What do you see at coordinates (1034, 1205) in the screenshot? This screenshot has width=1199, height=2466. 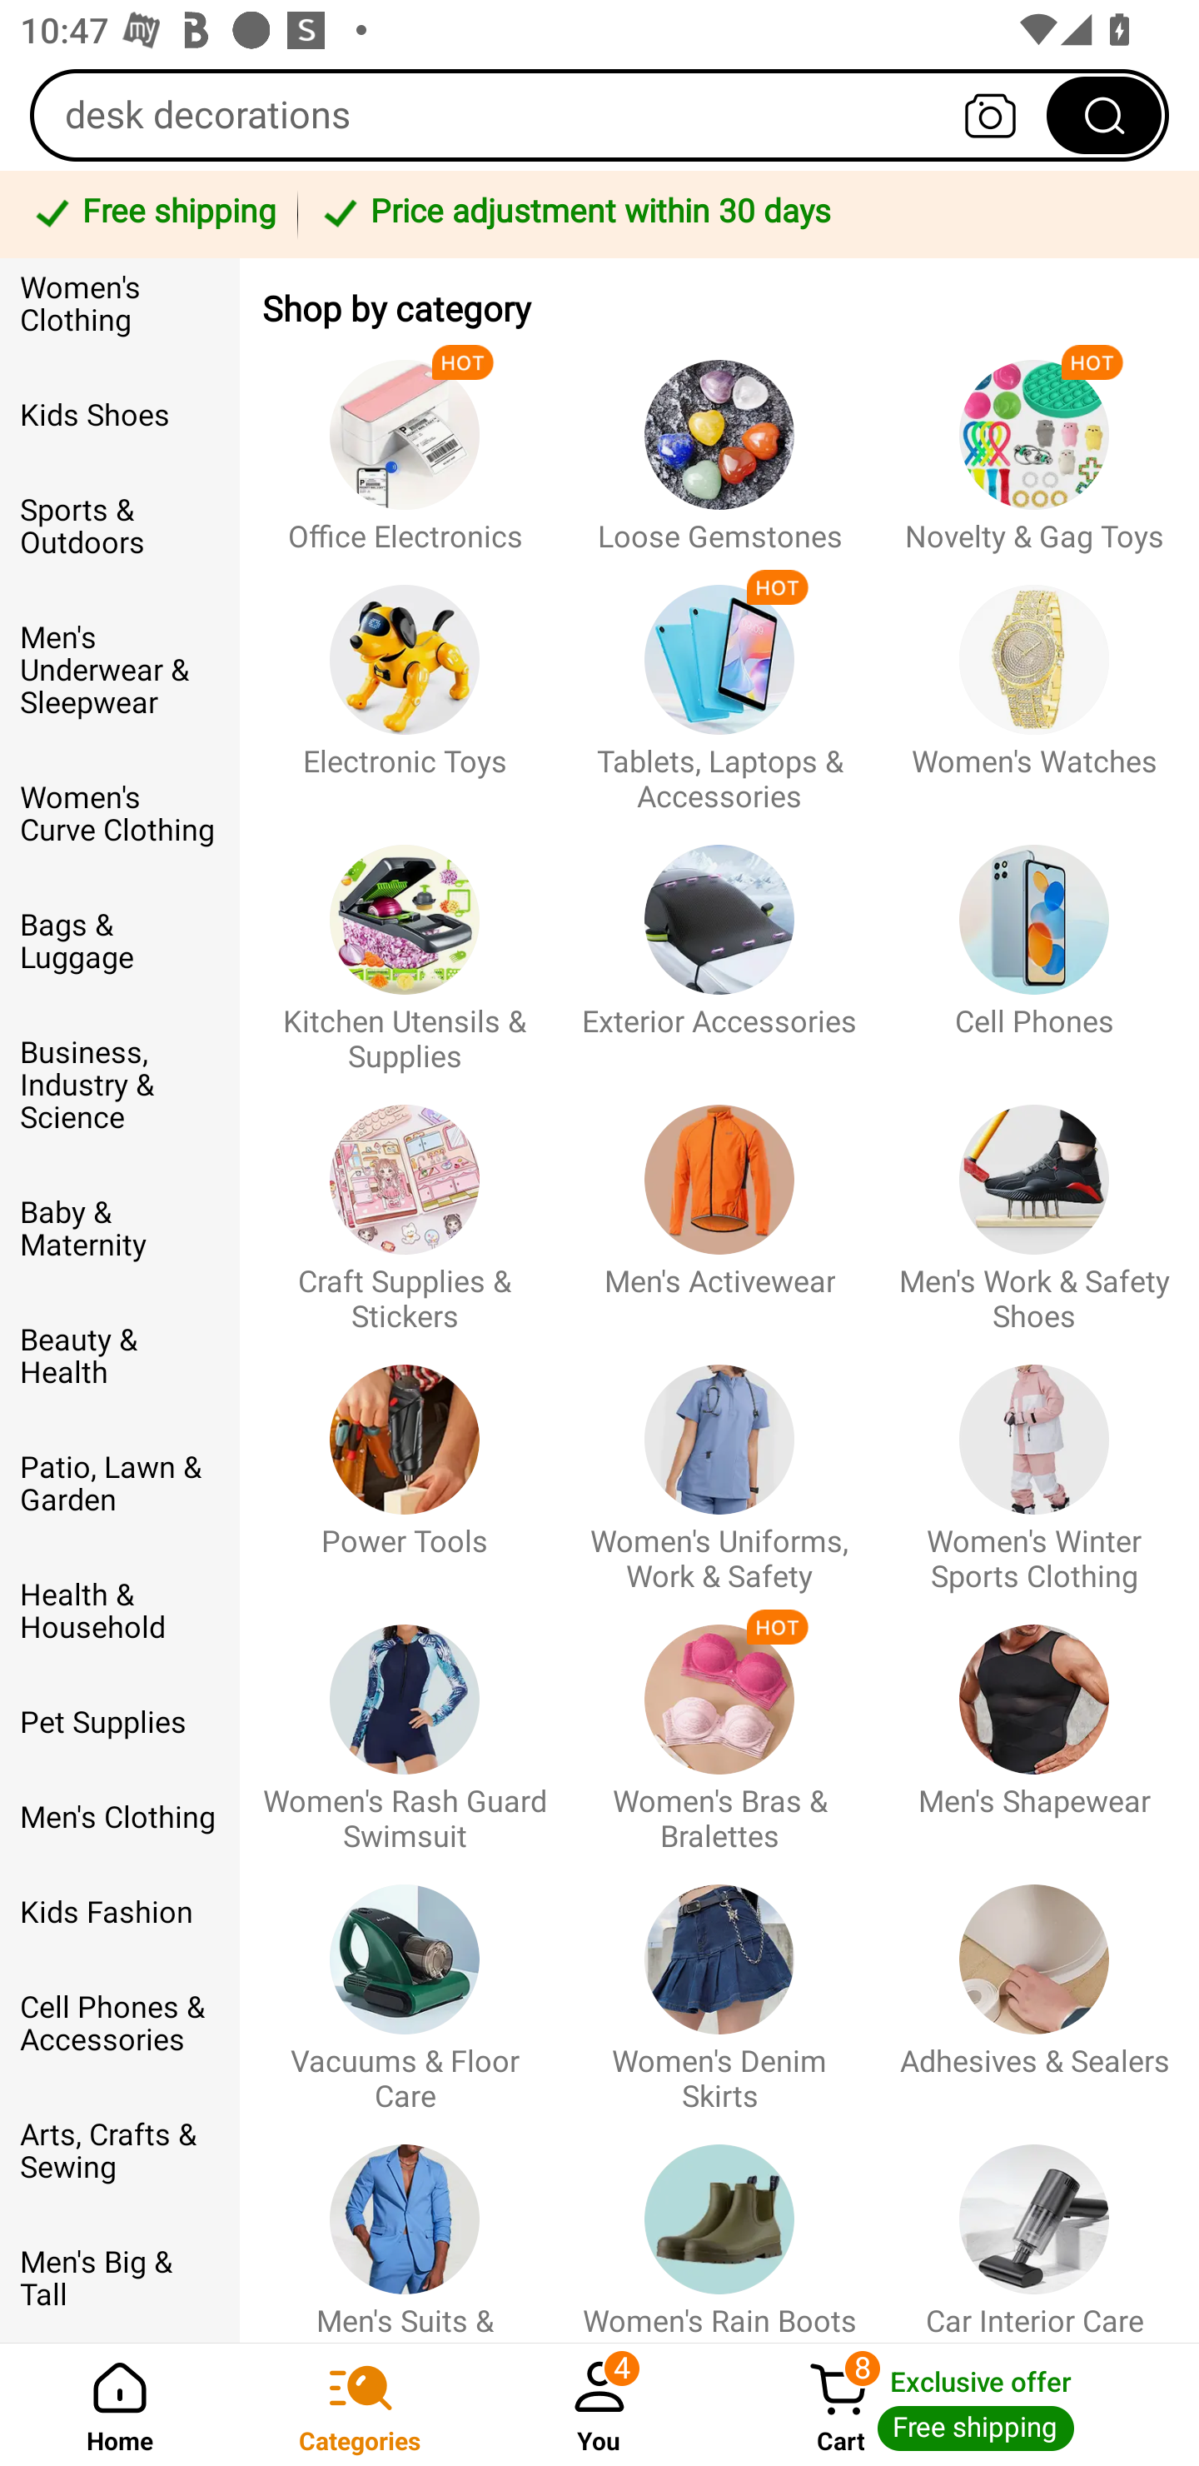 I see `Men's Work & Safety Shoes` at bounding box center [1034, 1205].